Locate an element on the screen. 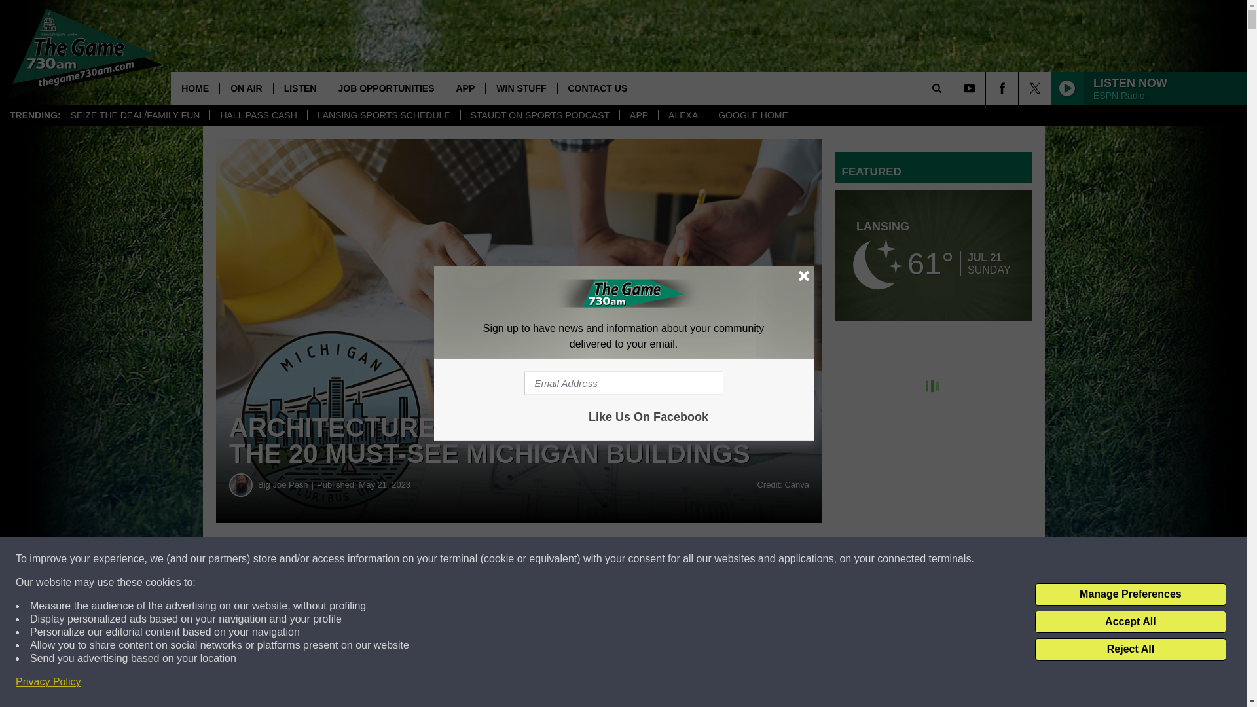 This screenshot has width=1257, height=707. ALEXA is located at coordinates (682, 115).